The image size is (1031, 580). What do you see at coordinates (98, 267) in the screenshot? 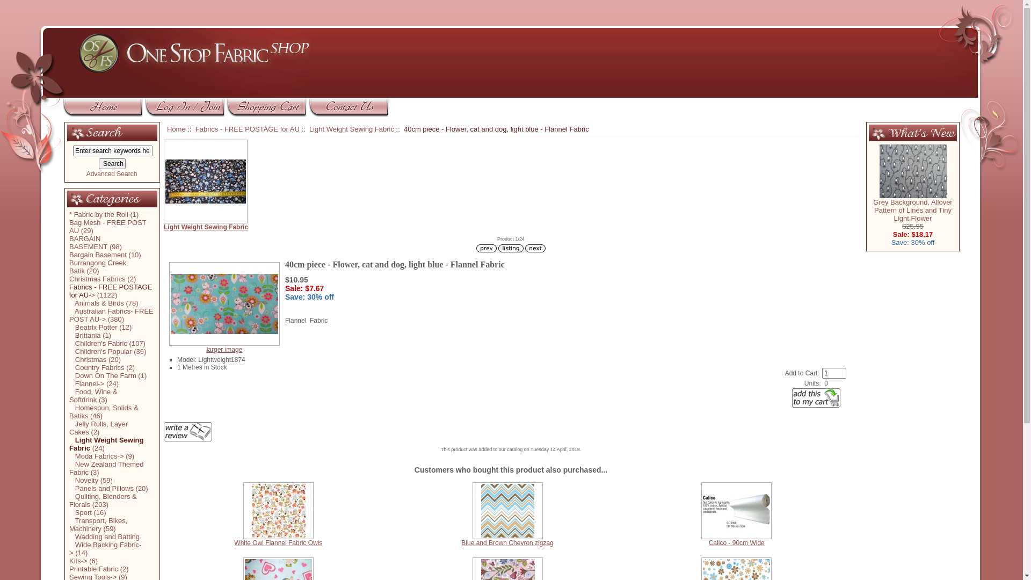
I see `Burrangong Creek Batik` at bounding box center [98, 267].